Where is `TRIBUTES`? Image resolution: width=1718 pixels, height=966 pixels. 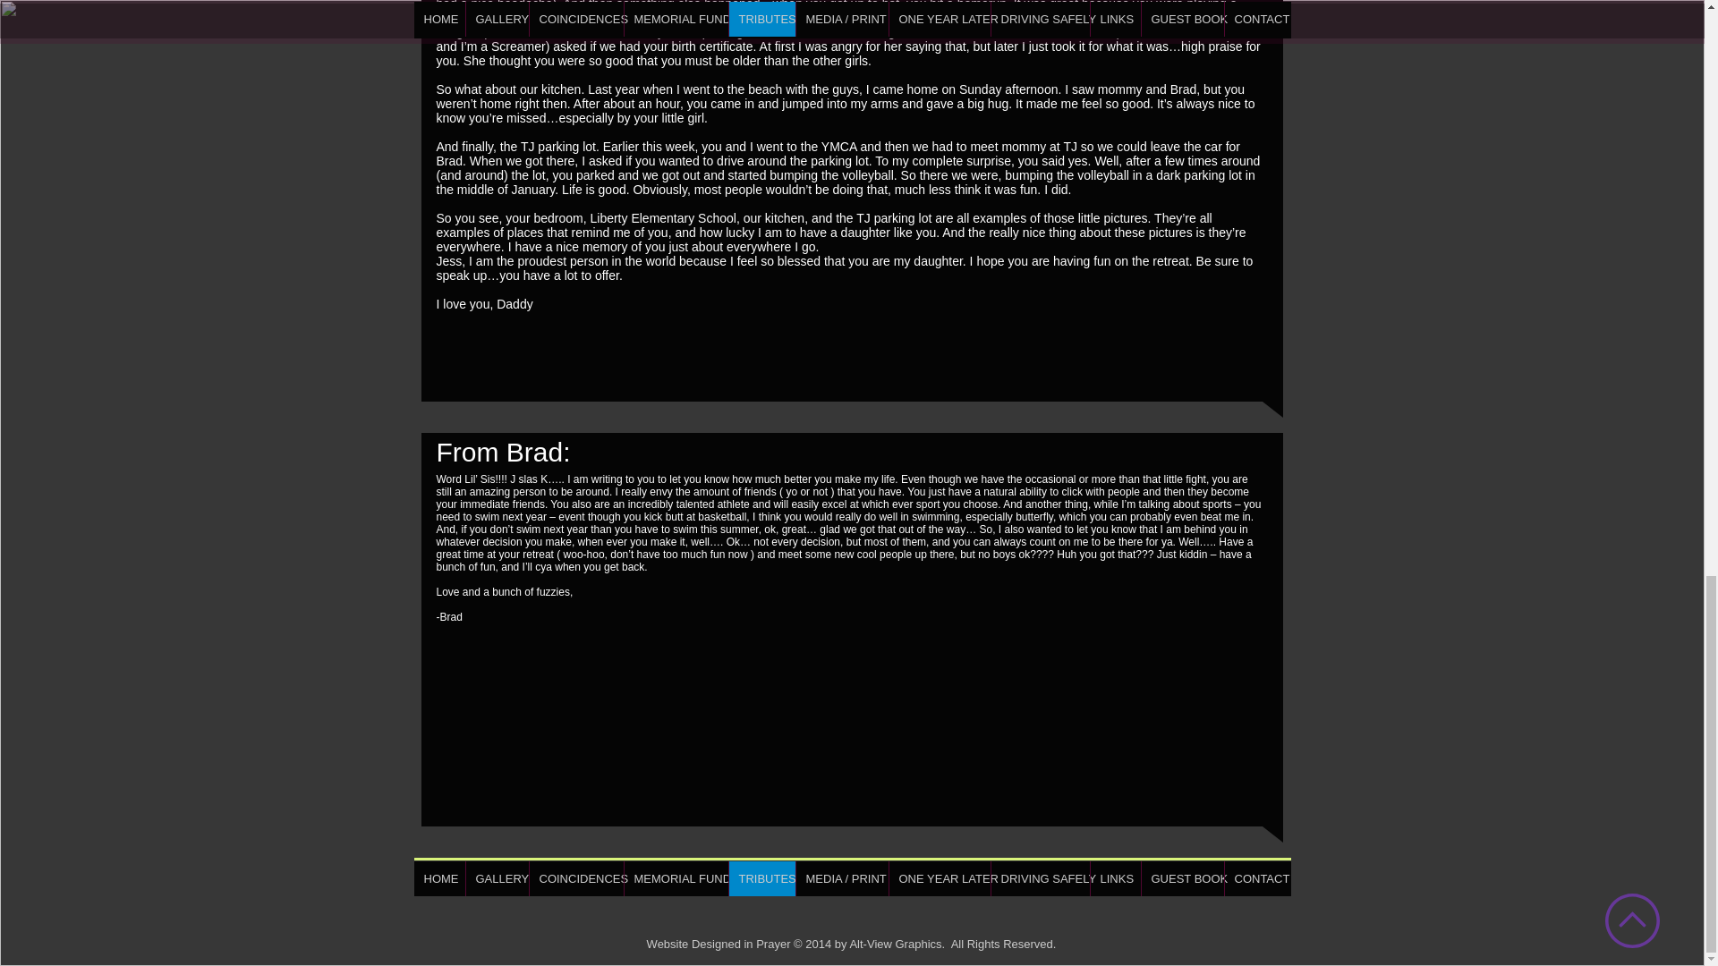 TRIBUTES is located at coordinates (761, 878).